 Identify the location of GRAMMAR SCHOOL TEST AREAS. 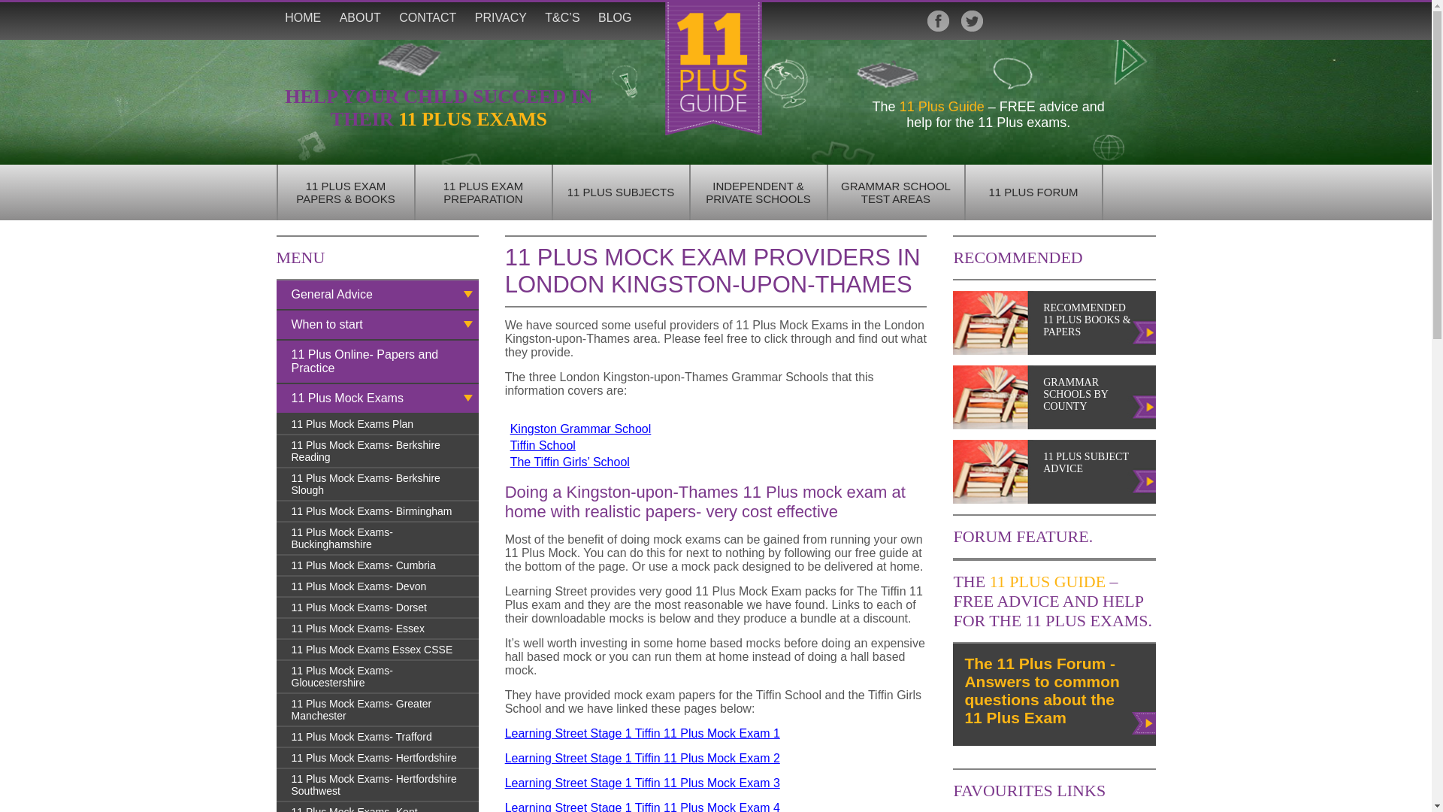
(896, 192).